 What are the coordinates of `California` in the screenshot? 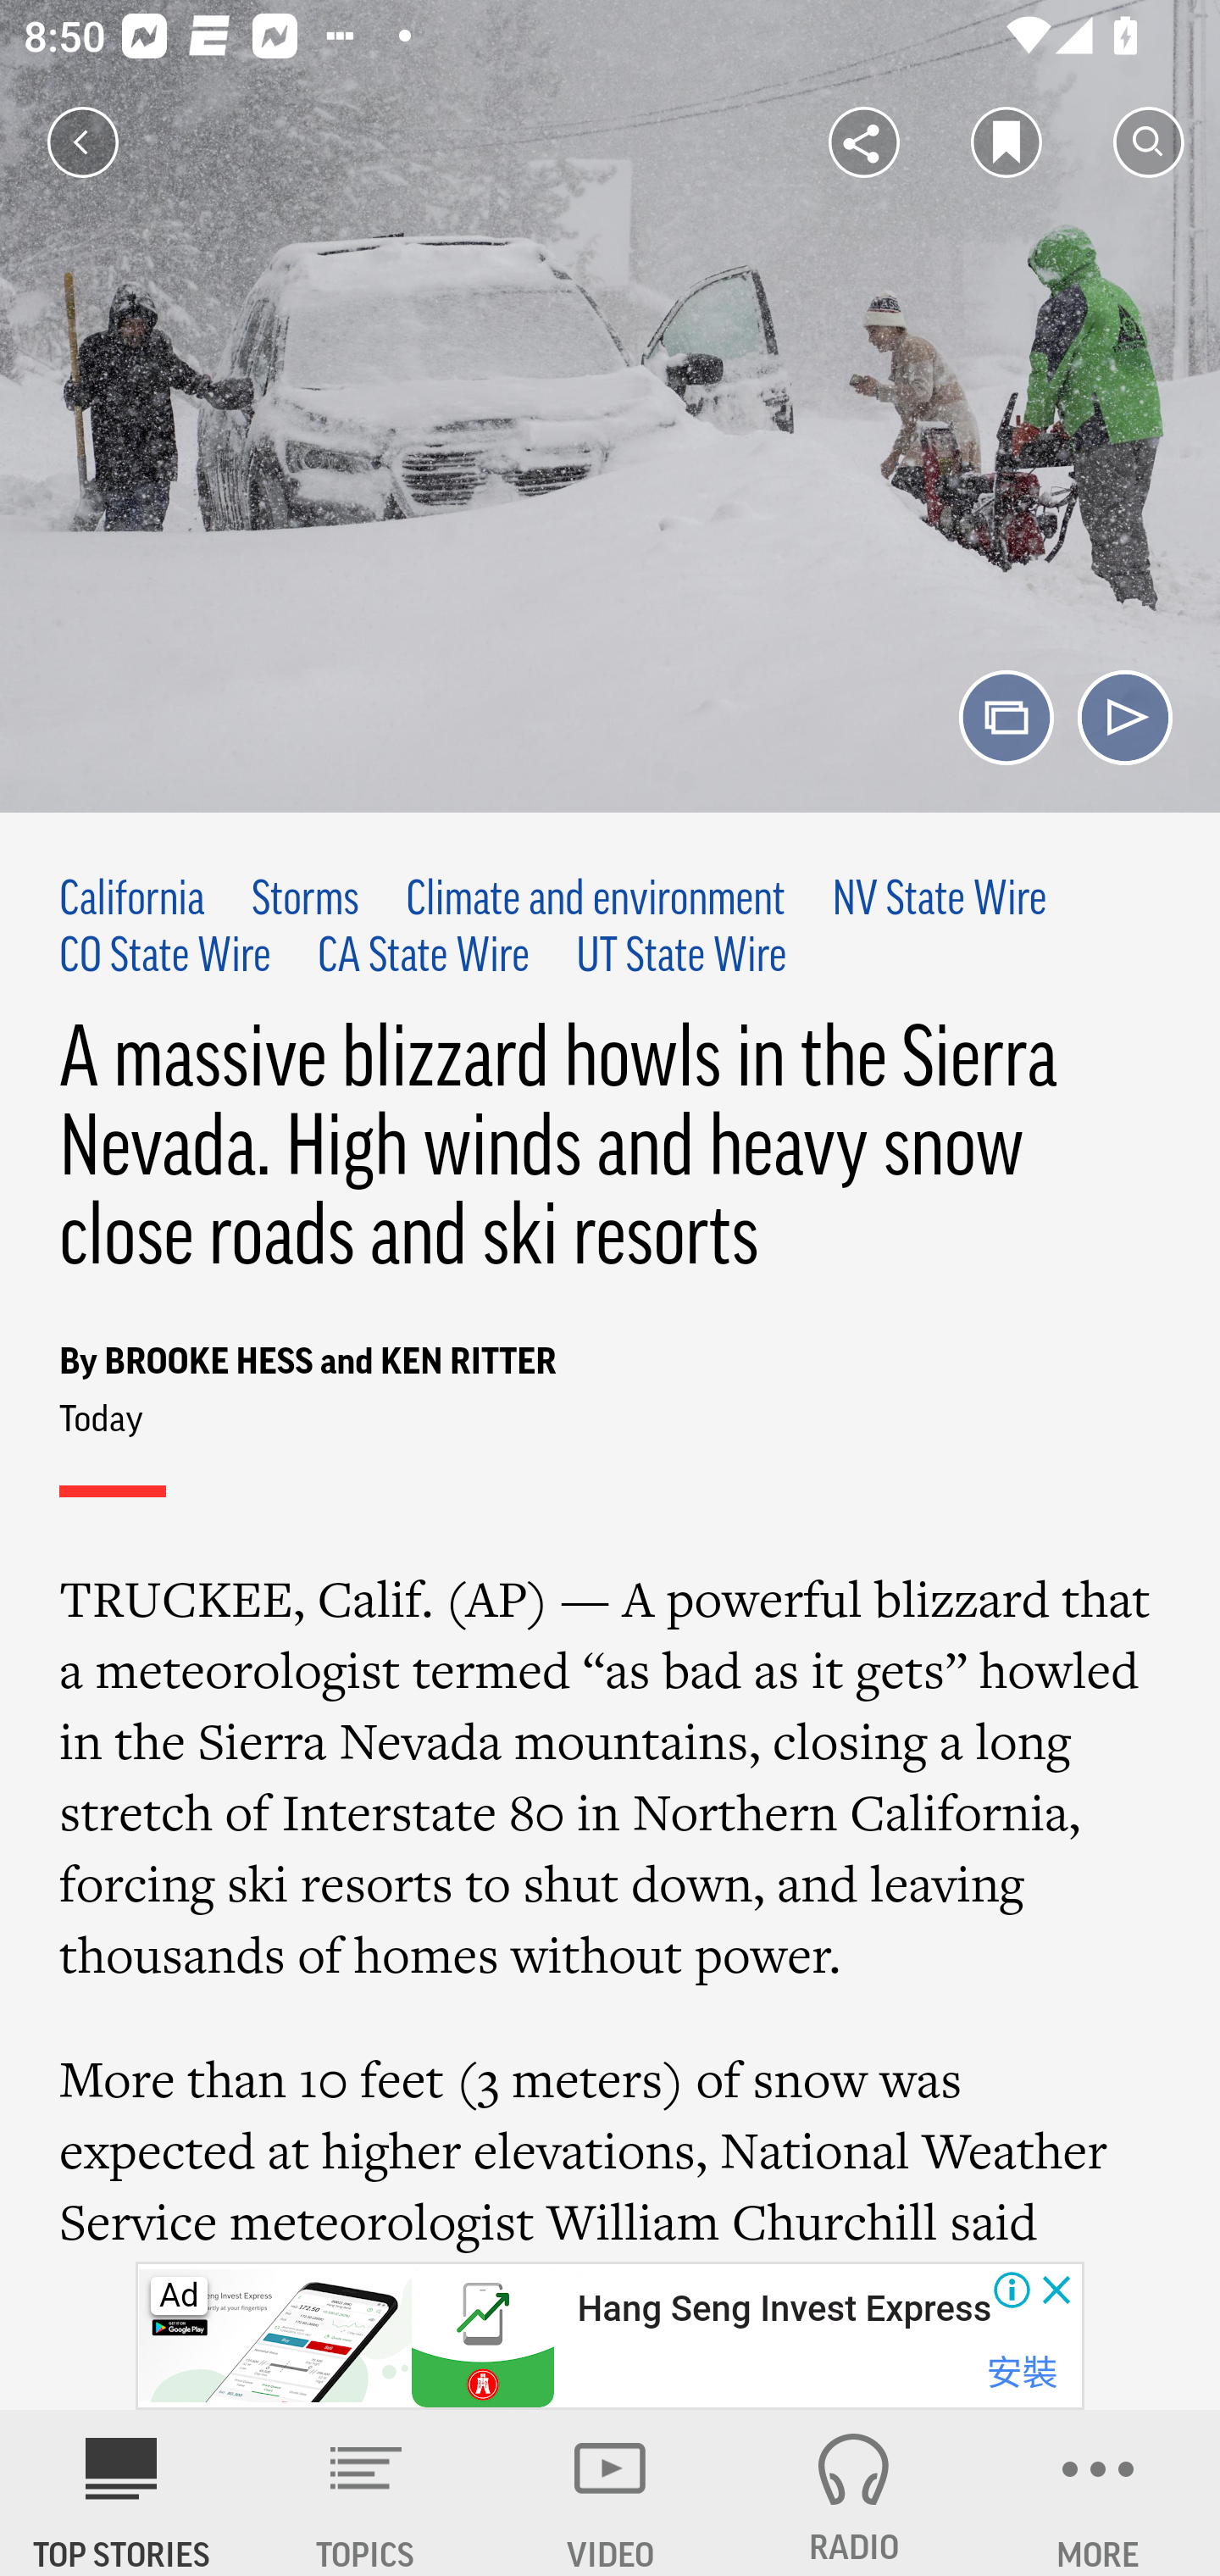 It's located at (133, 902).